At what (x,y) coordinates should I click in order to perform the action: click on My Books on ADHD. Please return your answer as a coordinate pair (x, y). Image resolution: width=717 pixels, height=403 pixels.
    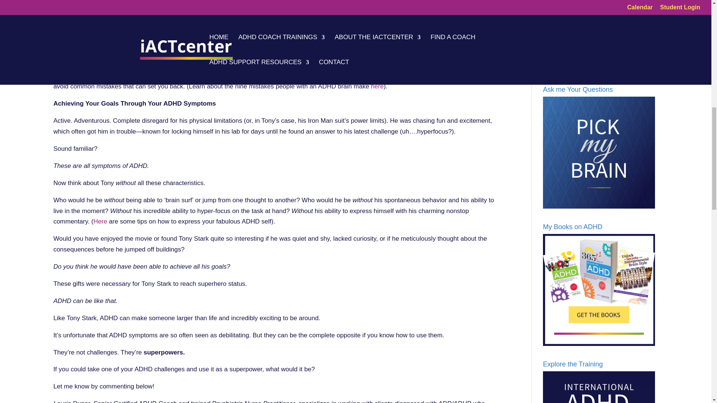
    Looking at the image, I should click on (599, 290).